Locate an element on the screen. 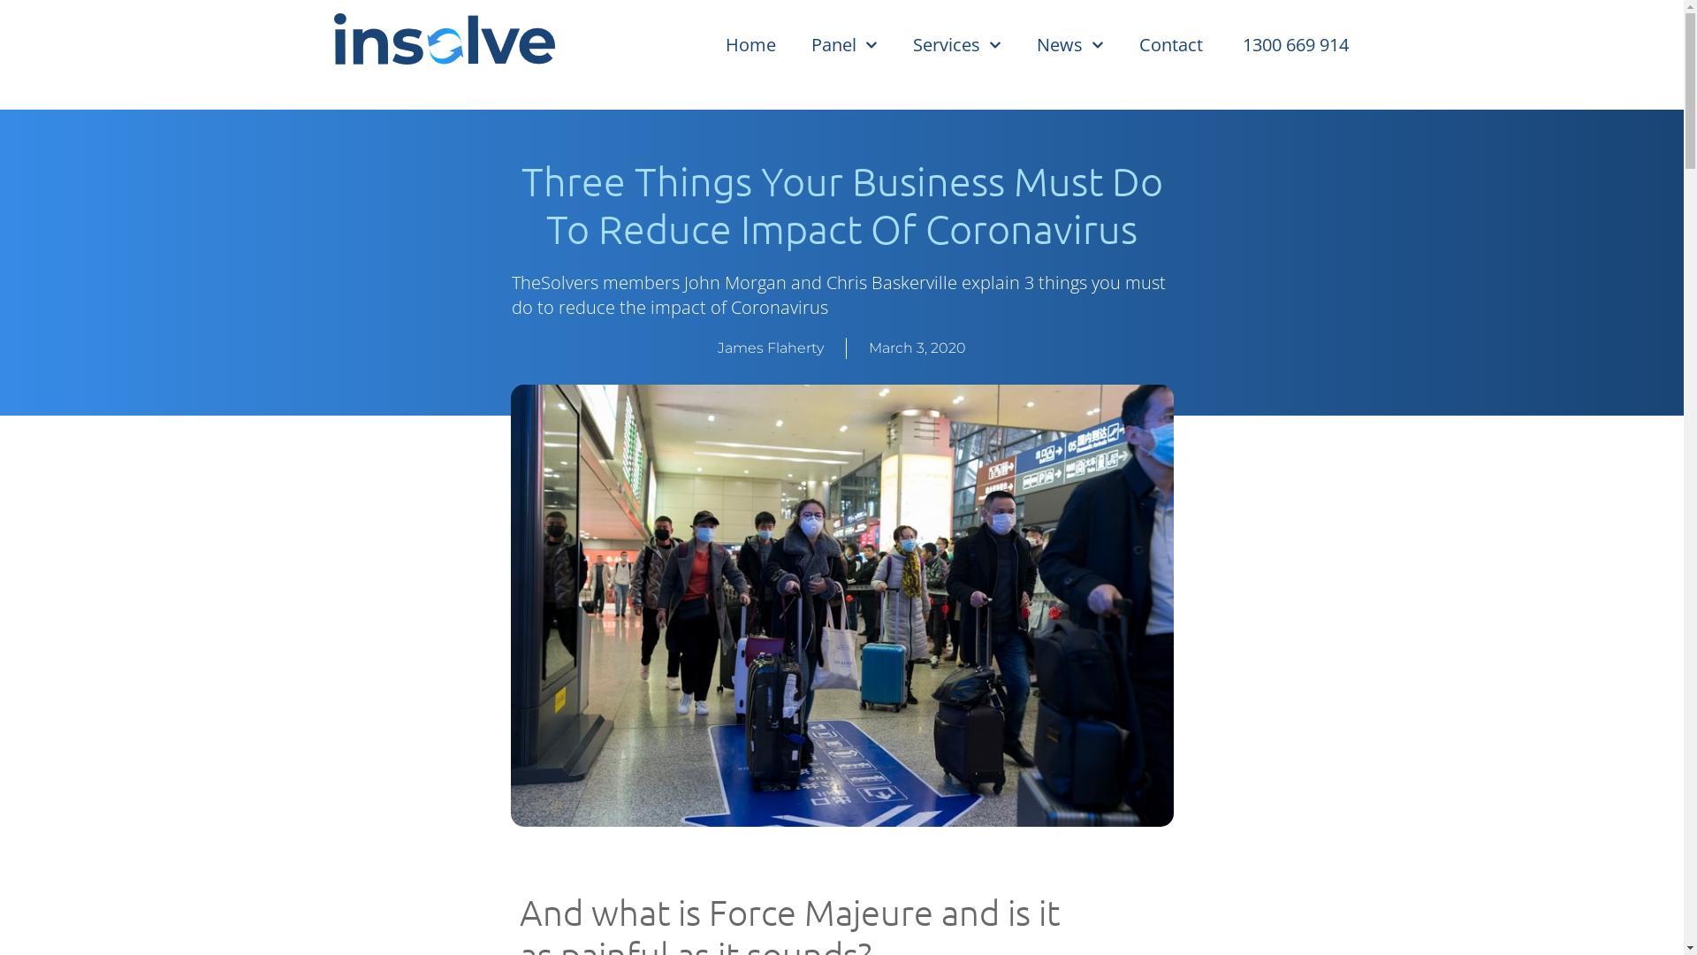  Home is located at coordinates (750, 45).